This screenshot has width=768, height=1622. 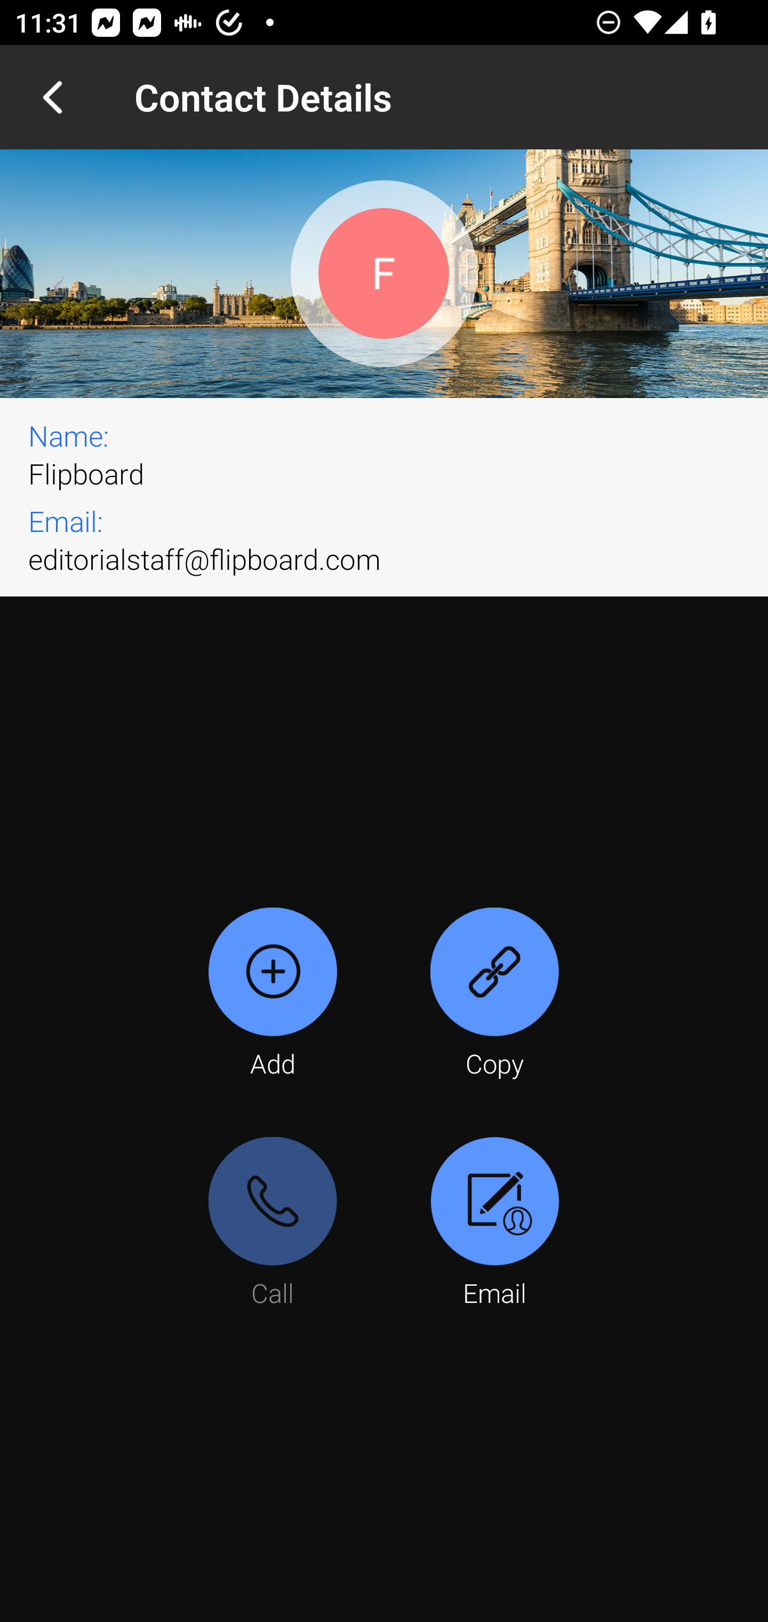 What do you see at coordinates (273, 1224) in the screenshot?
I see `Call` at bounding box center [273, 1224].